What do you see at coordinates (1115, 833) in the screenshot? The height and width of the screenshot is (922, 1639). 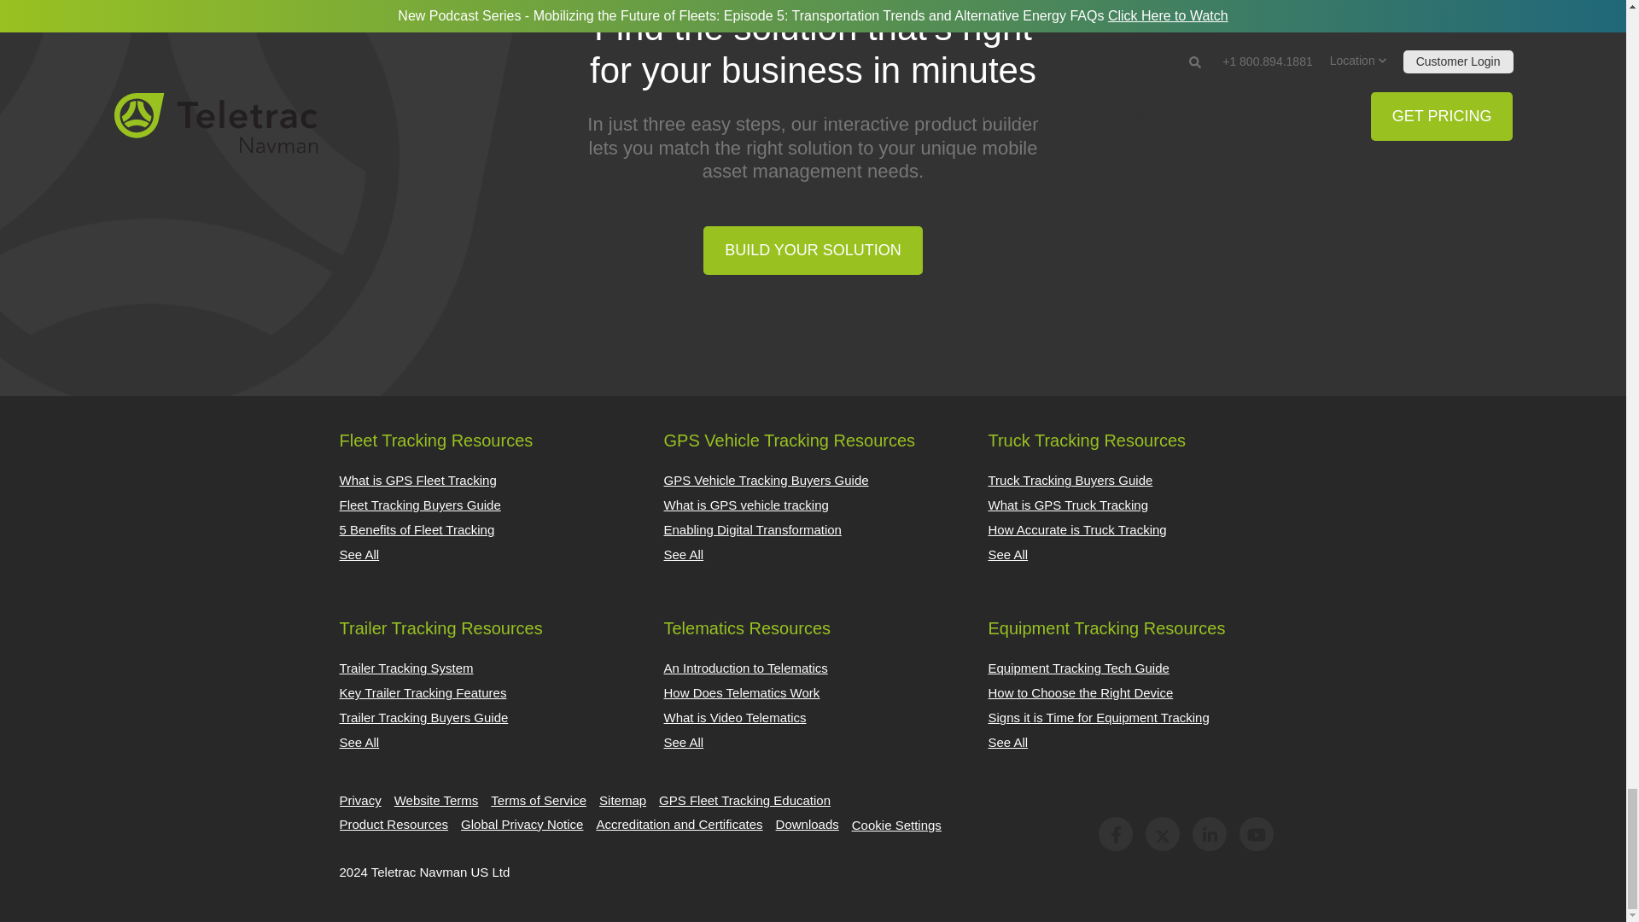 I see `Facebook` at bounding box center [1115, 833].